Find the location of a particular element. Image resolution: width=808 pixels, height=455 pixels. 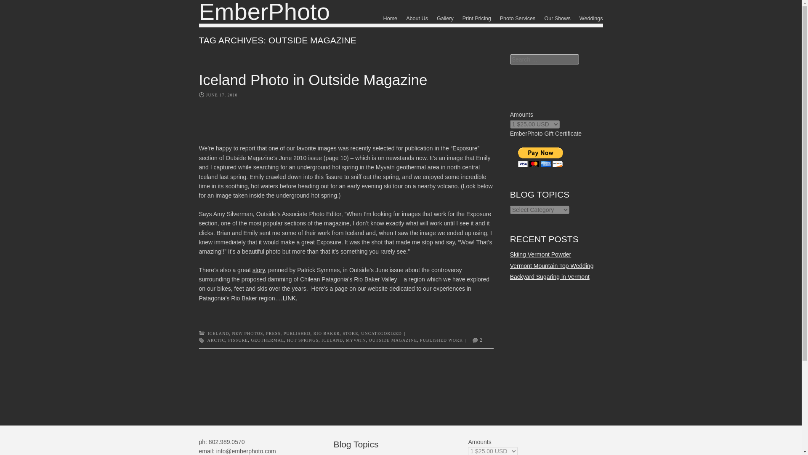

Weddings is located at coordinates (591, 19).